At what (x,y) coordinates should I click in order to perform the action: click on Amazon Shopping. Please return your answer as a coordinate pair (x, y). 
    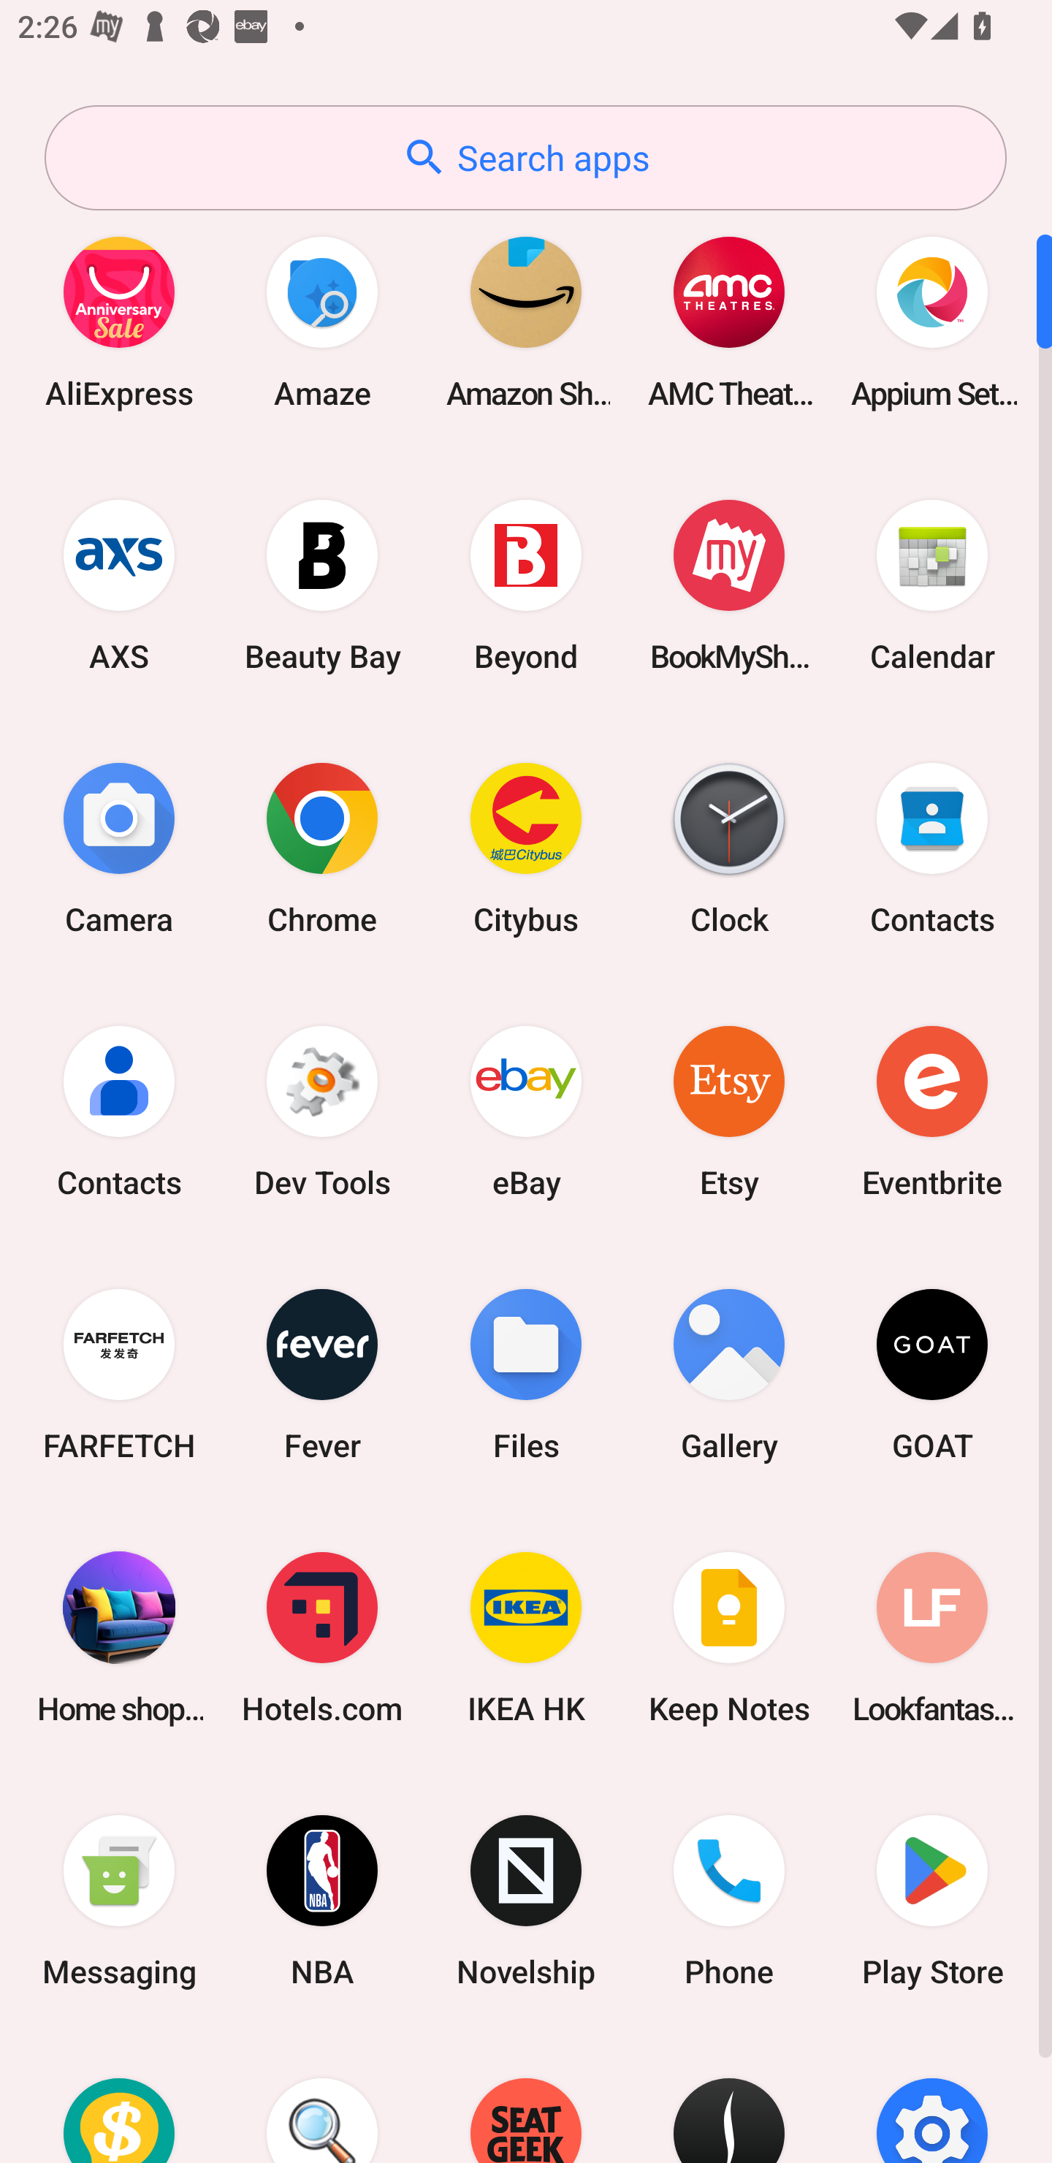
    Looking at the image, I should click on (526, 322).